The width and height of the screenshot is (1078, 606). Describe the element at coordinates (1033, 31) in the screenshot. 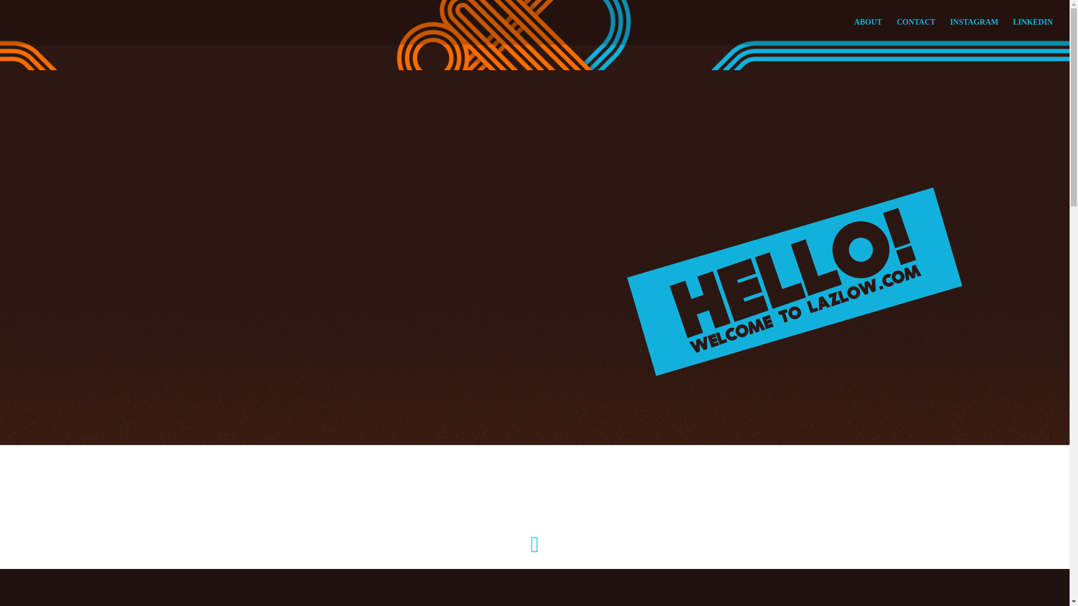

I see `LINKEDIN` at that location.